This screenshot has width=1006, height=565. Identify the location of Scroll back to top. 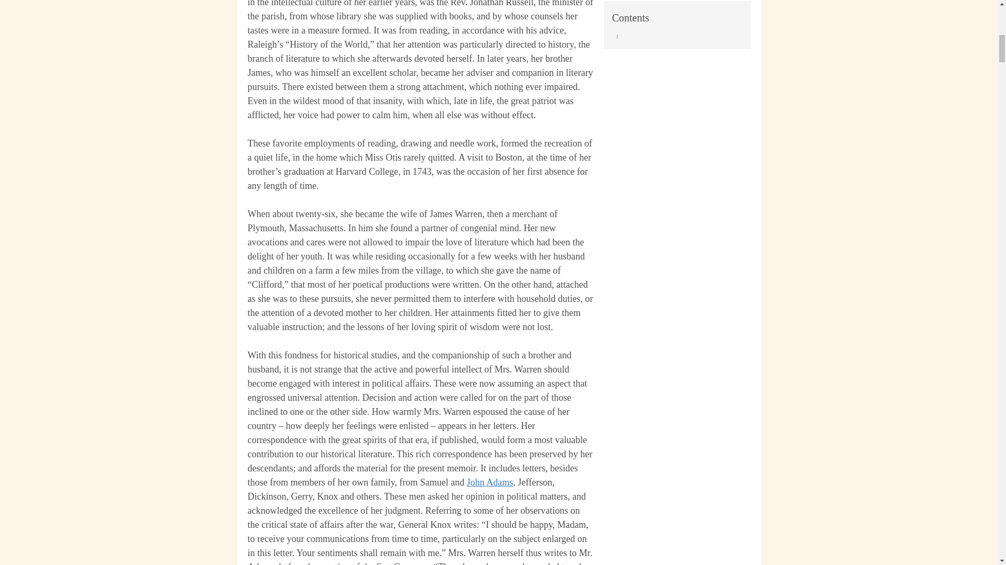
(972, 496).